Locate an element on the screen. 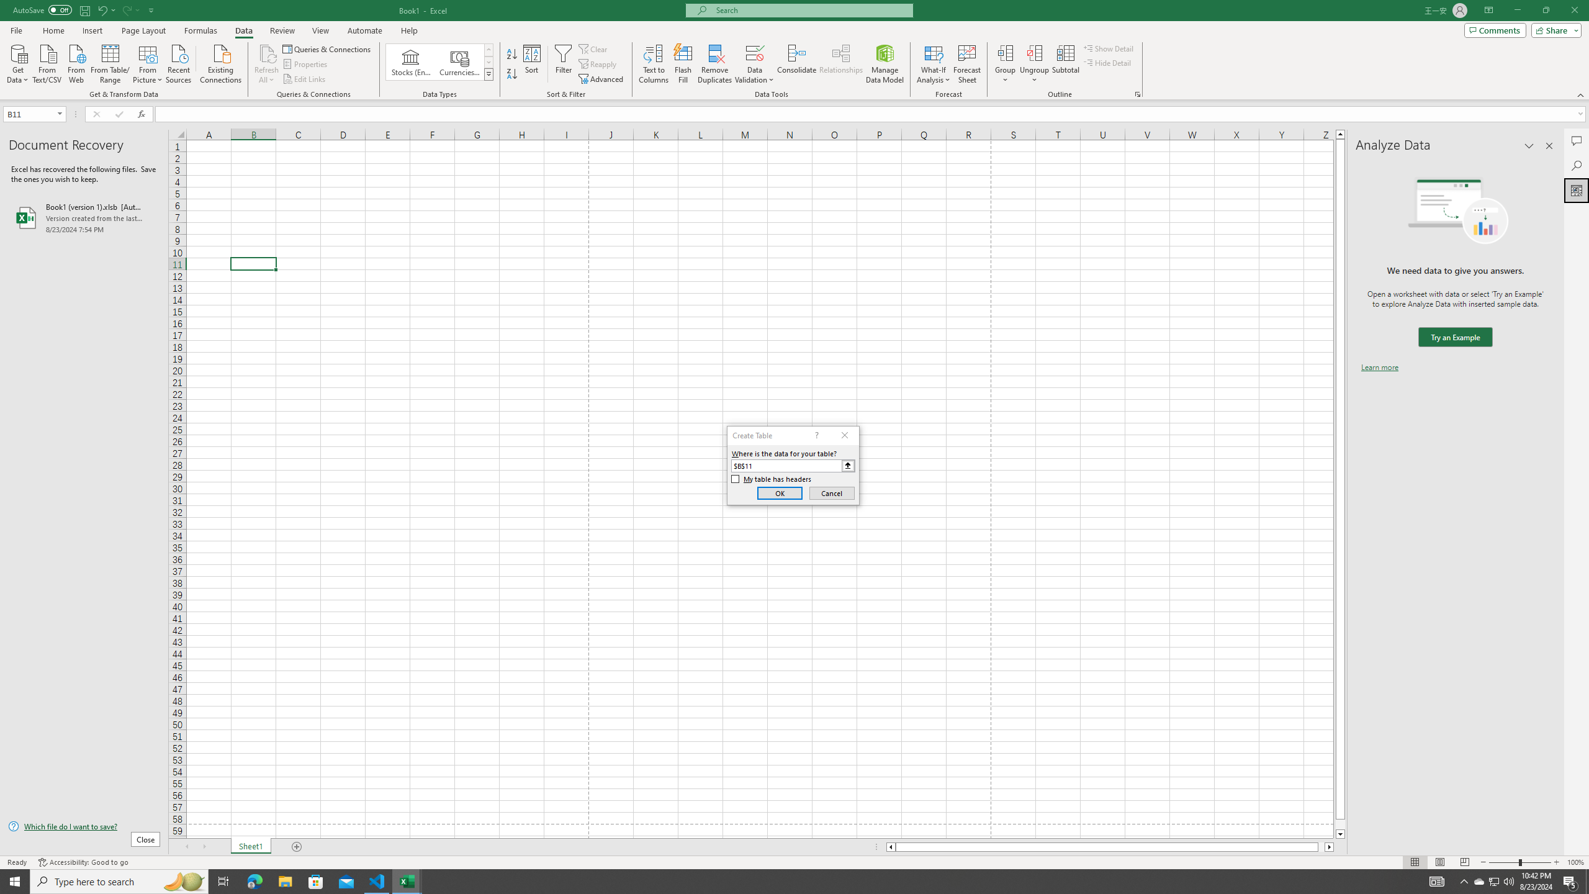  Consolidate... is located at coordinates (797, 64).